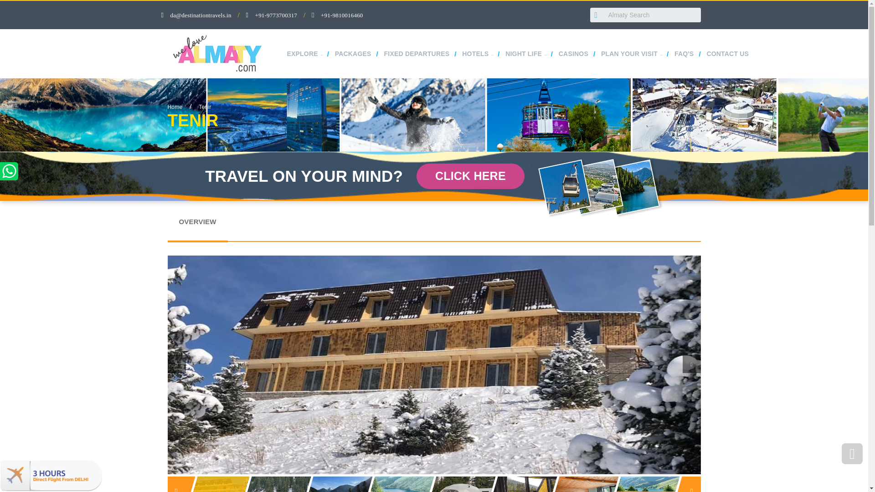 This screenshot has height=492, width=875. What do you see at coordinates (219, 54) in the screenshot?
I see `We Love Almaty` at bounding box center [219, 54].